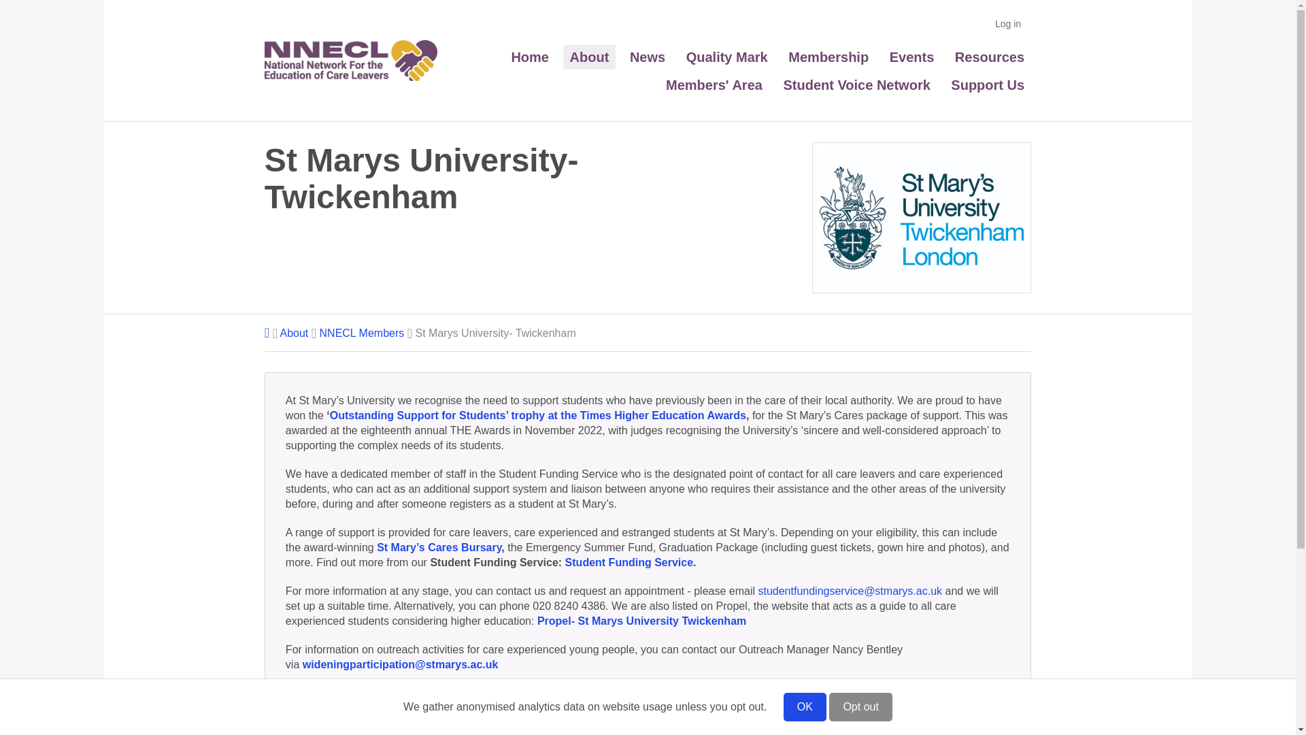  Describe the element at coordinates (911, 56) in the screenshot. I see `Events` at that location.